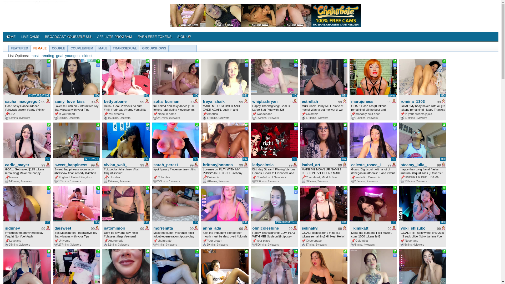  Describe the element at coordinates (154, 48) in the screenshot. I see `GROUPSHOWS` at that location.